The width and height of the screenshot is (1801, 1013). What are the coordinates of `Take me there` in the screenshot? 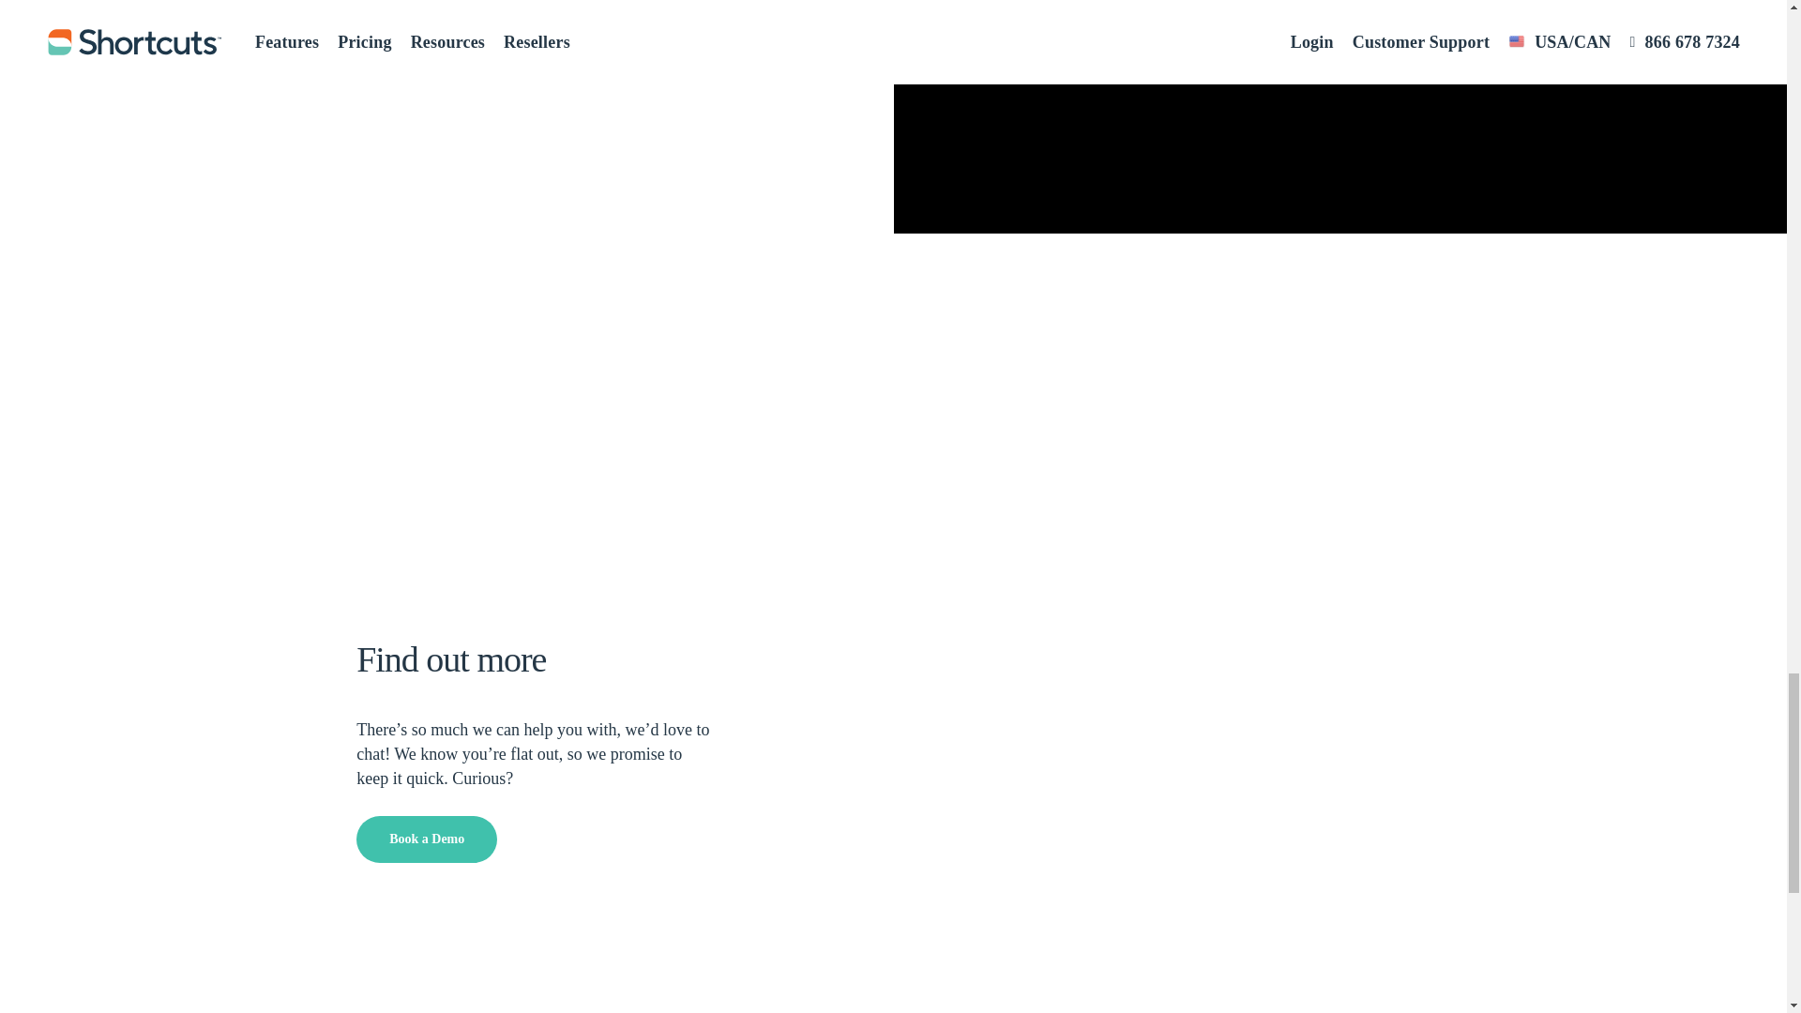 It's located at (1146, 11).